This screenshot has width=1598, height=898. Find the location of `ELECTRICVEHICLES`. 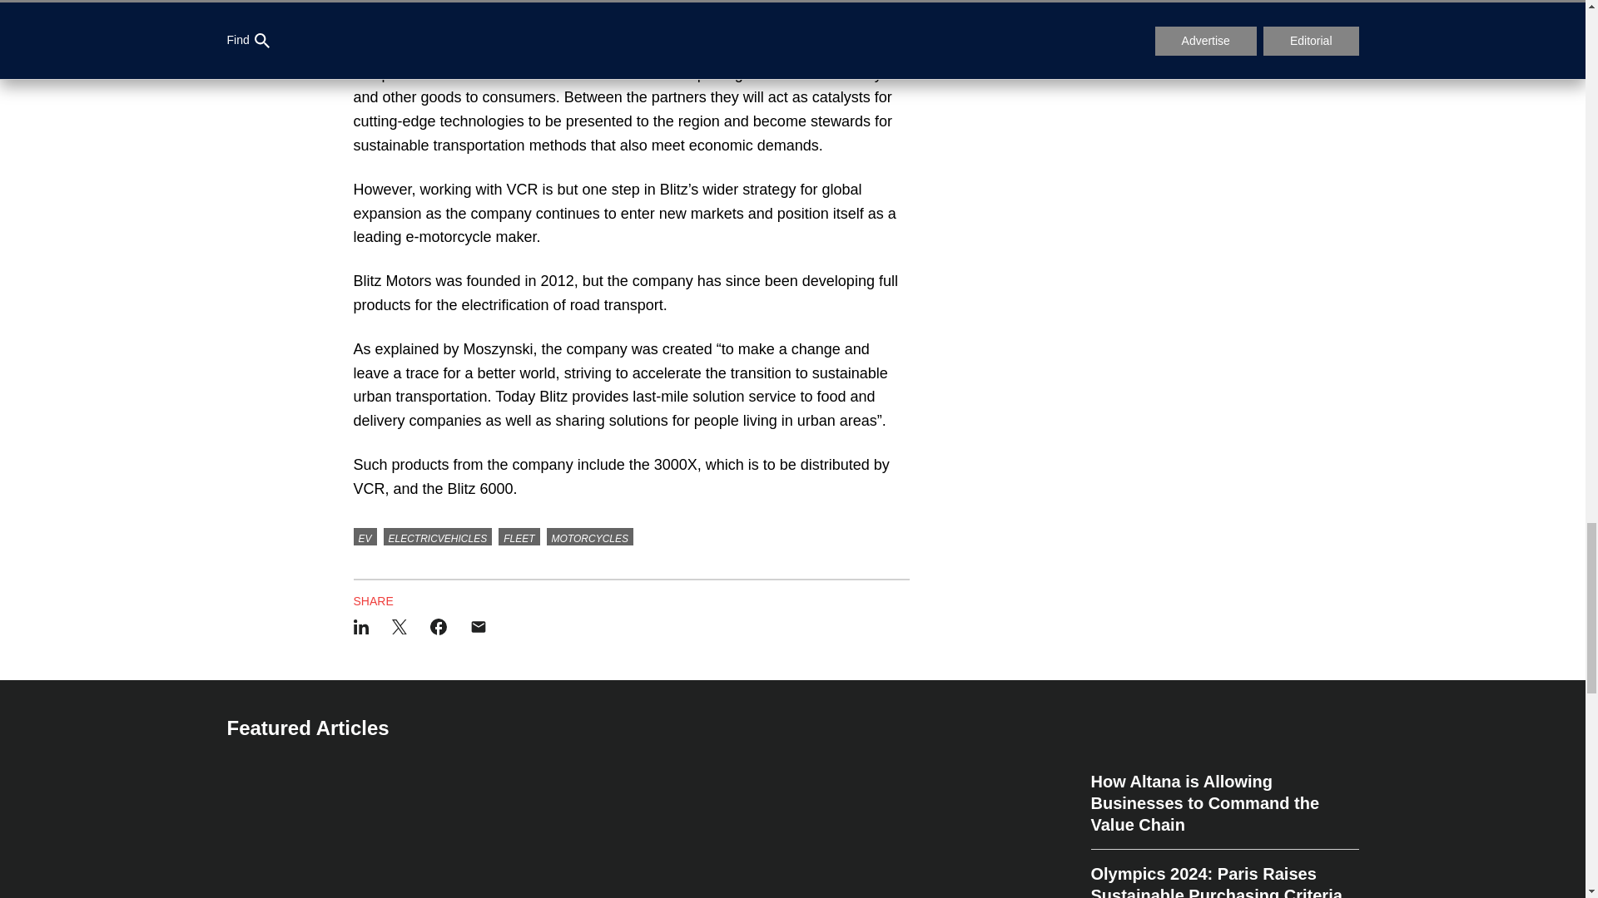

ELECTRICVEHICLES is located at coordinates (438, 537).